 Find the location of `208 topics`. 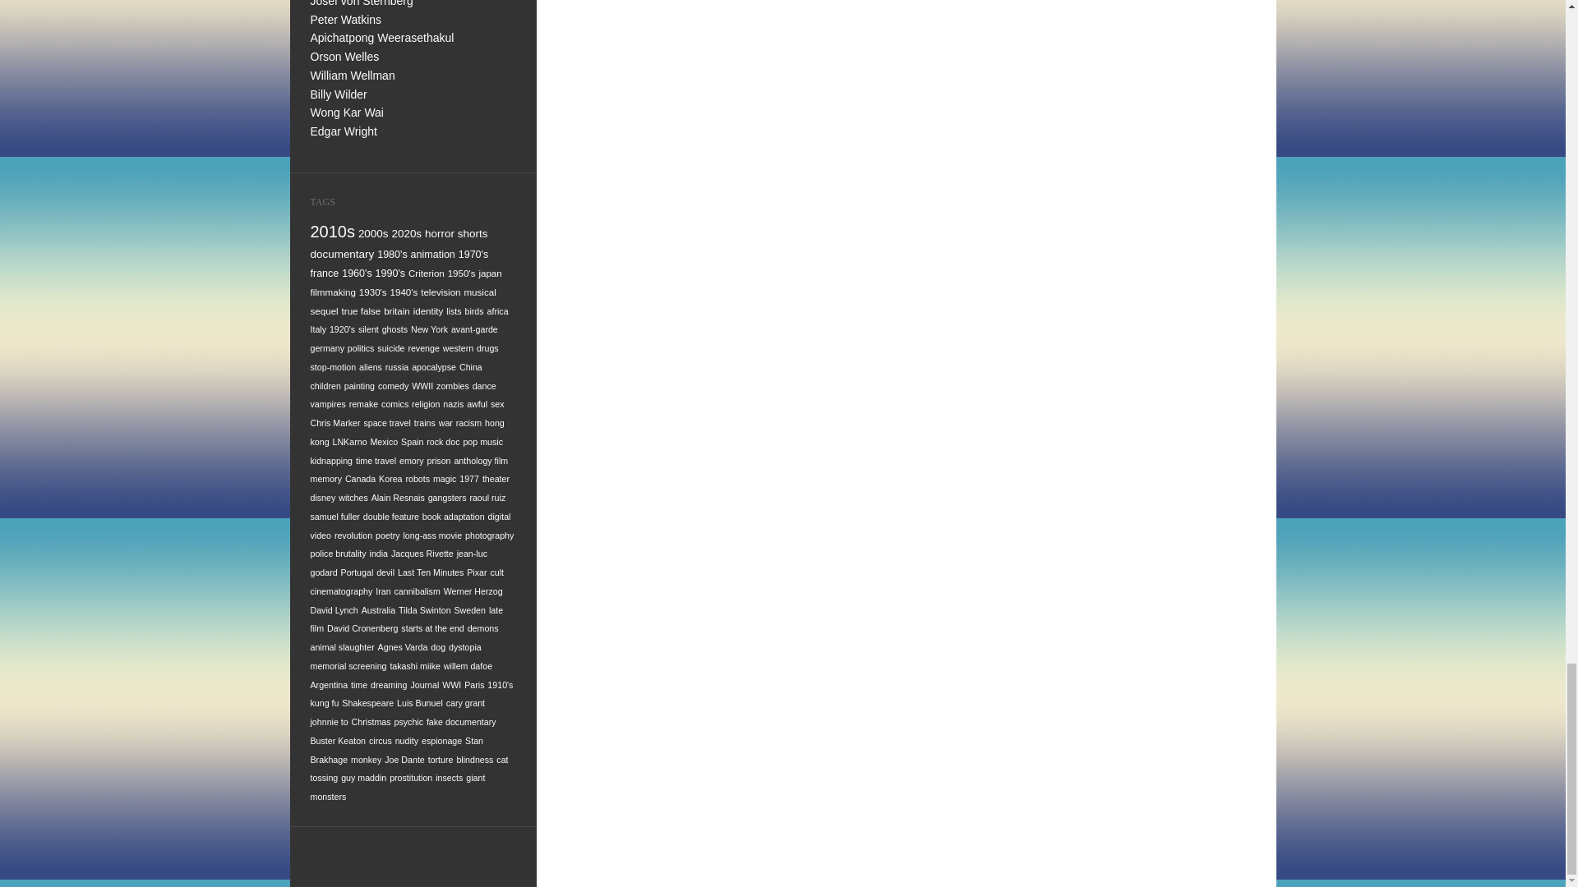

208 topics is located at coordinates (427, 273).